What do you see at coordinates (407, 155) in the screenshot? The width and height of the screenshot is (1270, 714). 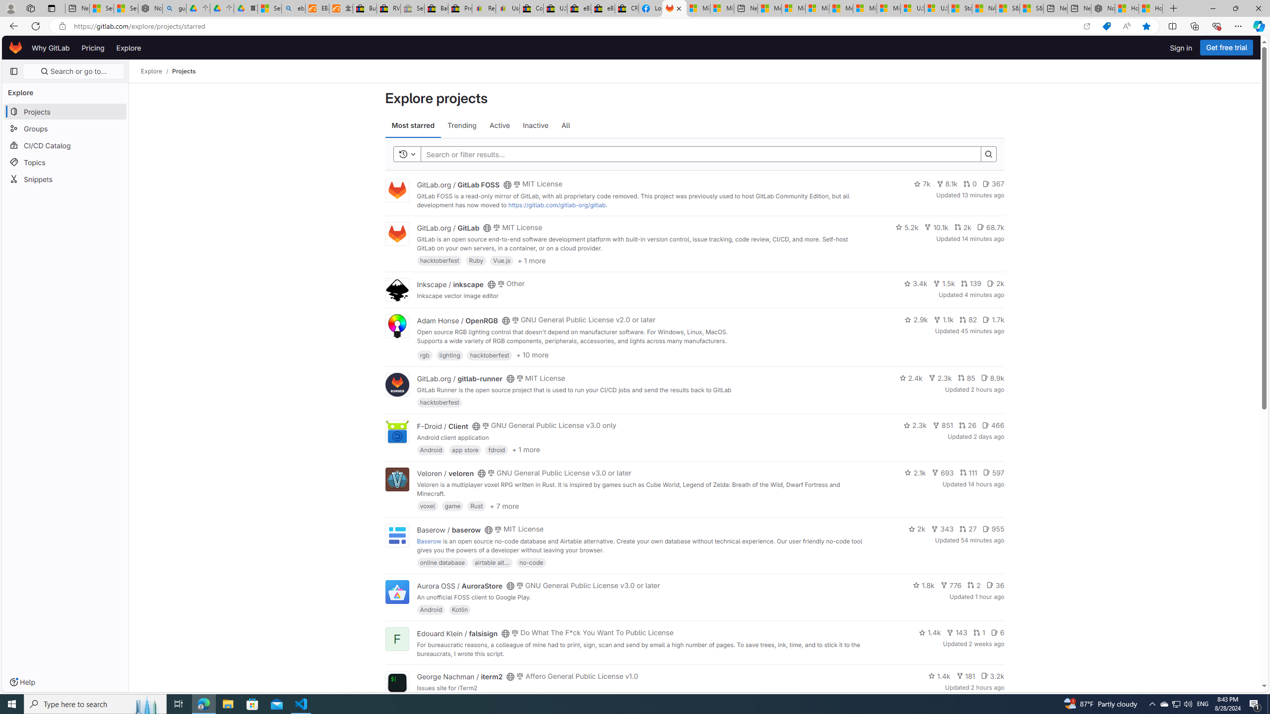 I see `Toggle history` at bounding box center [407, 155].